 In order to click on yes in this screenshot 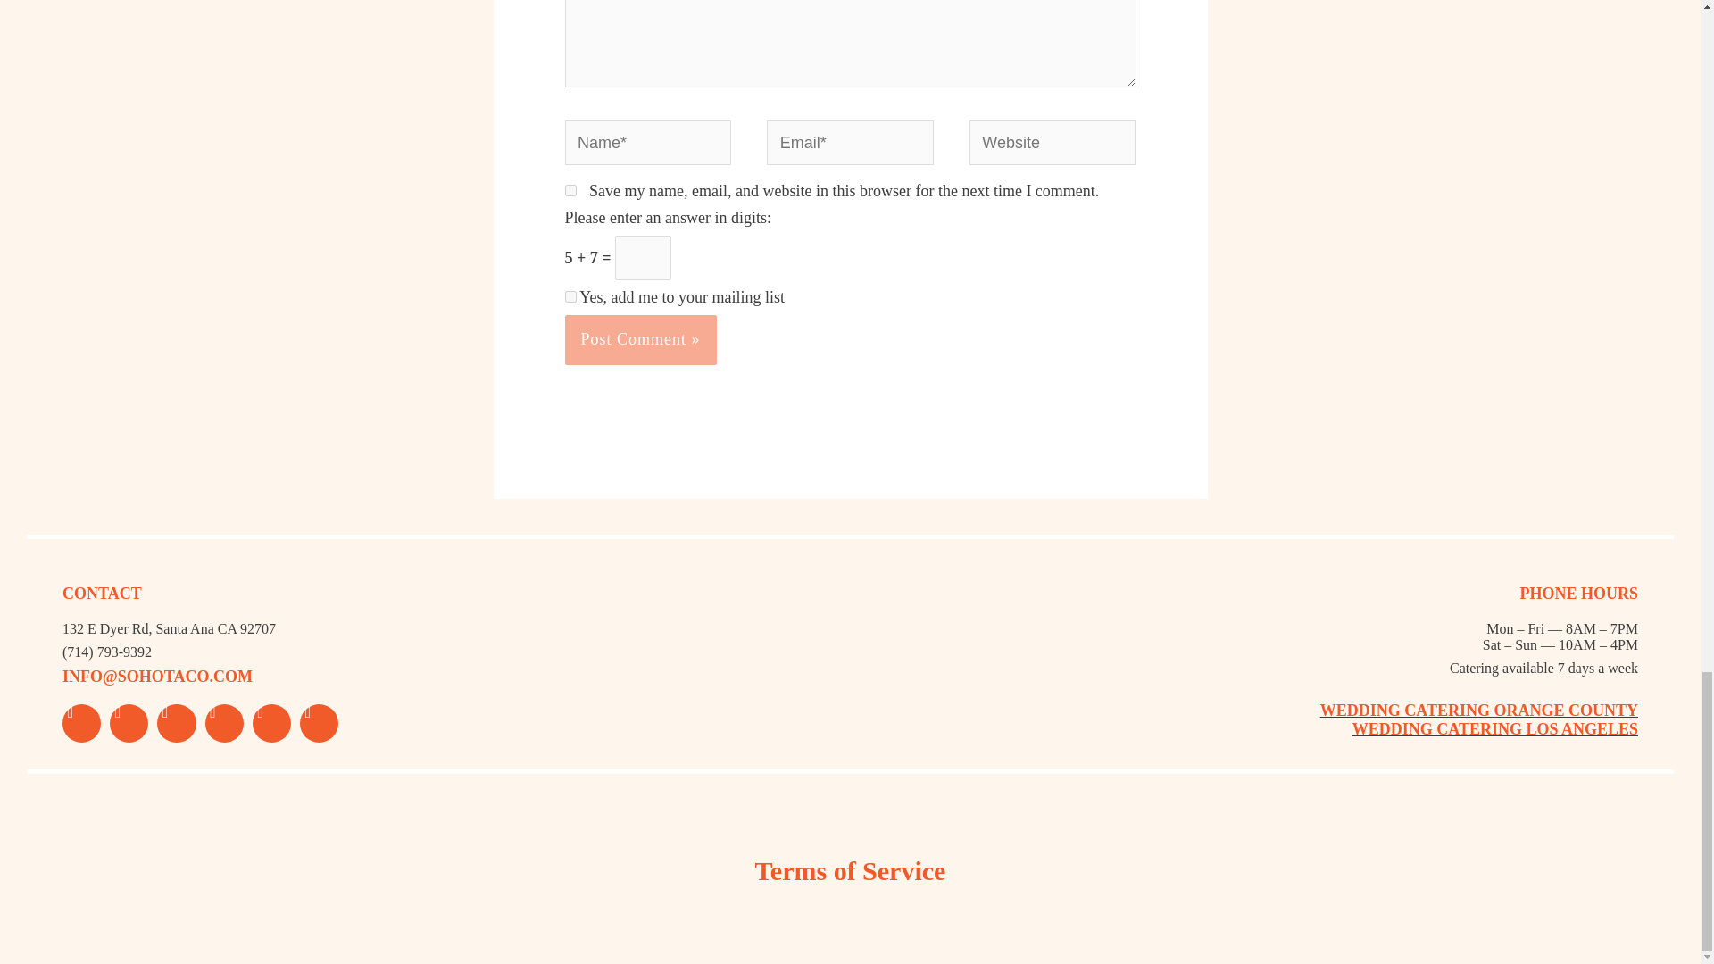, I will do `click(570, 191)`.